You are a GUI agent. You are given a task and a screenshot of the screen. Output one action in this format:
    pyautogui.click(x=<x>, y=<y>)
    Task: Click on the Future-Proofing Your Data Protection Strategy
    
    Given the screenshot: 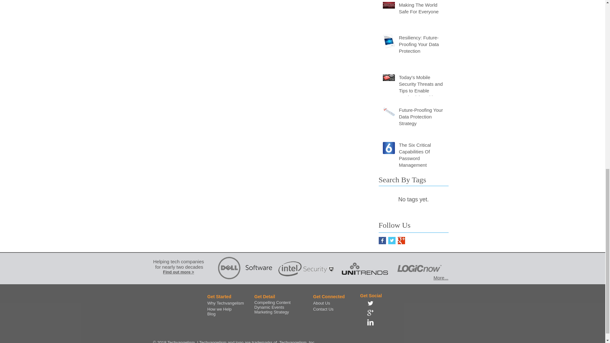 What is the action you would take?
    pyautogui.click(x=422, y=118)
    